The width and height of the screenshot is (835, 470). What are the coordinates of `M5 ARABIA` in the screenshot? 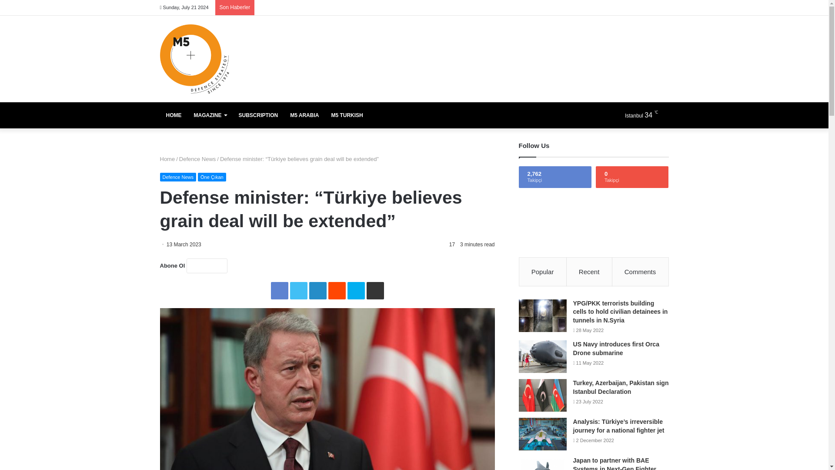 It's located at (304, 115).